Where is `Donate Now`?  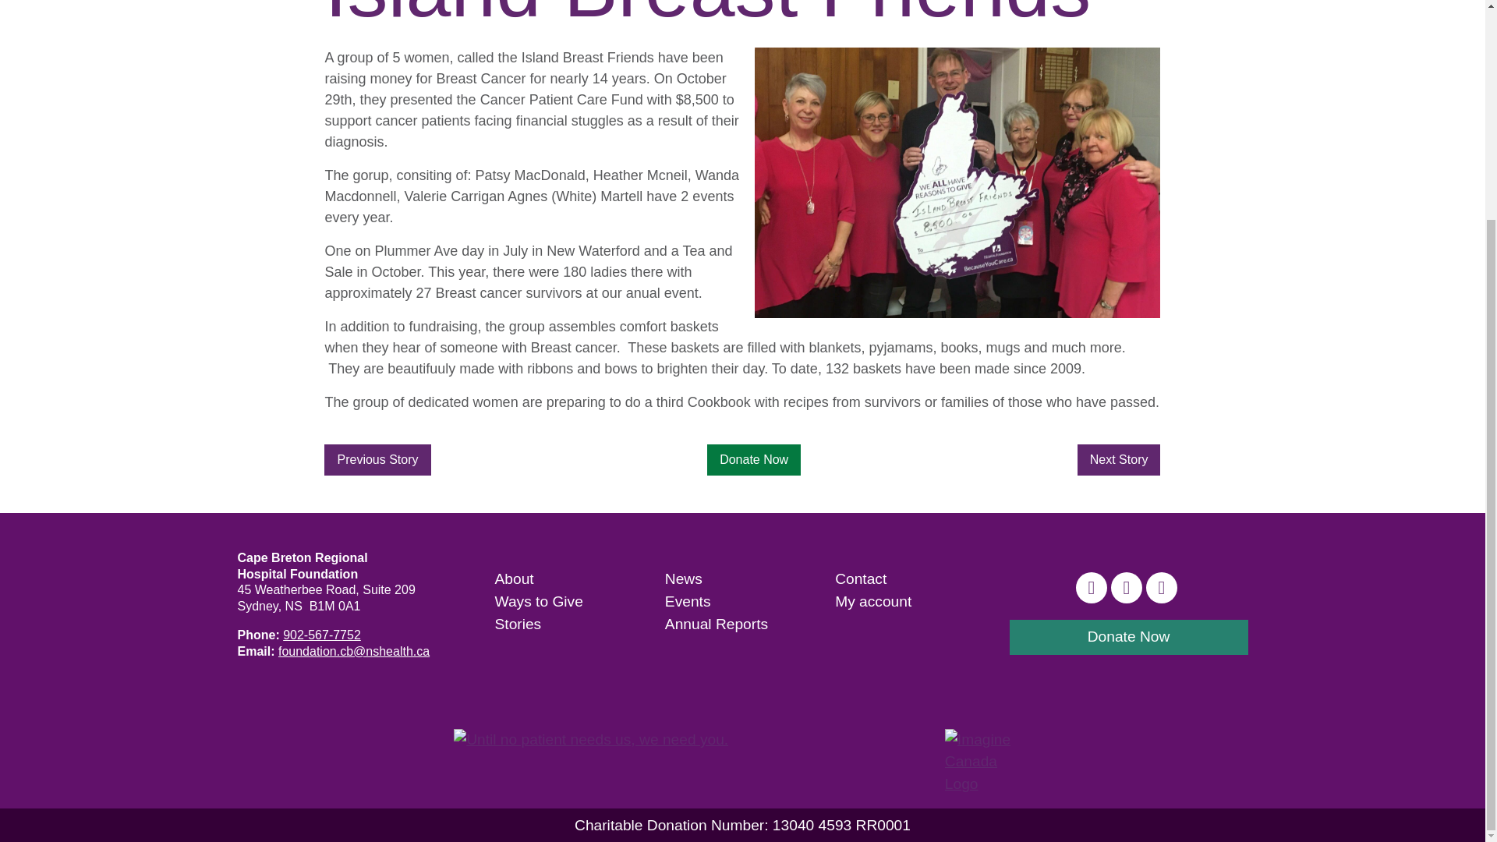
Donate Now is located at coordinates (1127, 637).